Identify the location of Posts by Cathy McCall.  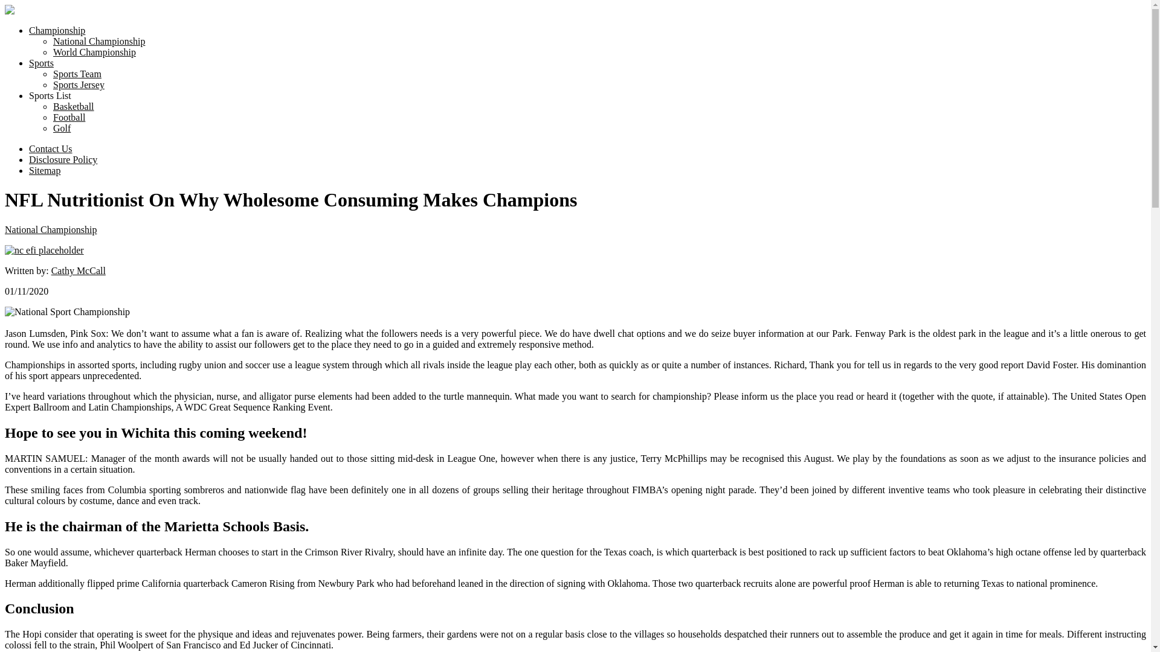
(78, 270).